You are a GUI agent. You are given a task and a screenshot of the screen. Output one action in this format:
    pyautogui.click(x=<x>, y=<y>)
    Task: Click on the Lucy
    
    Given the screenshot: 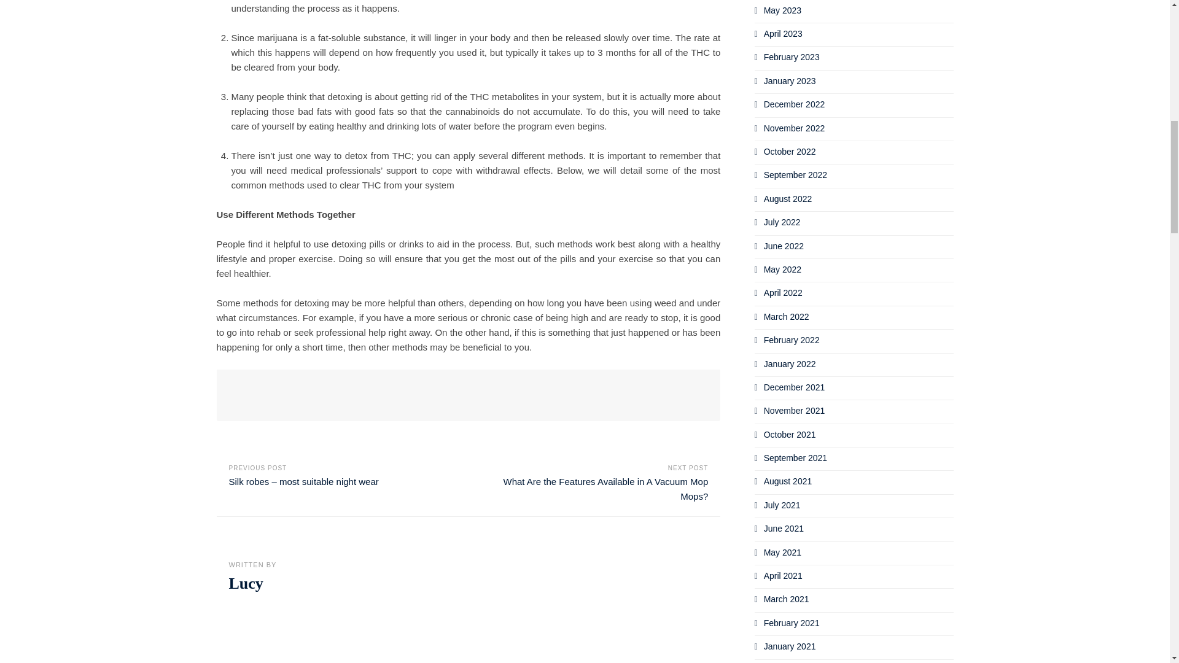 What is the action you would take?
    pyautogui.click(x=246, y=583)
    